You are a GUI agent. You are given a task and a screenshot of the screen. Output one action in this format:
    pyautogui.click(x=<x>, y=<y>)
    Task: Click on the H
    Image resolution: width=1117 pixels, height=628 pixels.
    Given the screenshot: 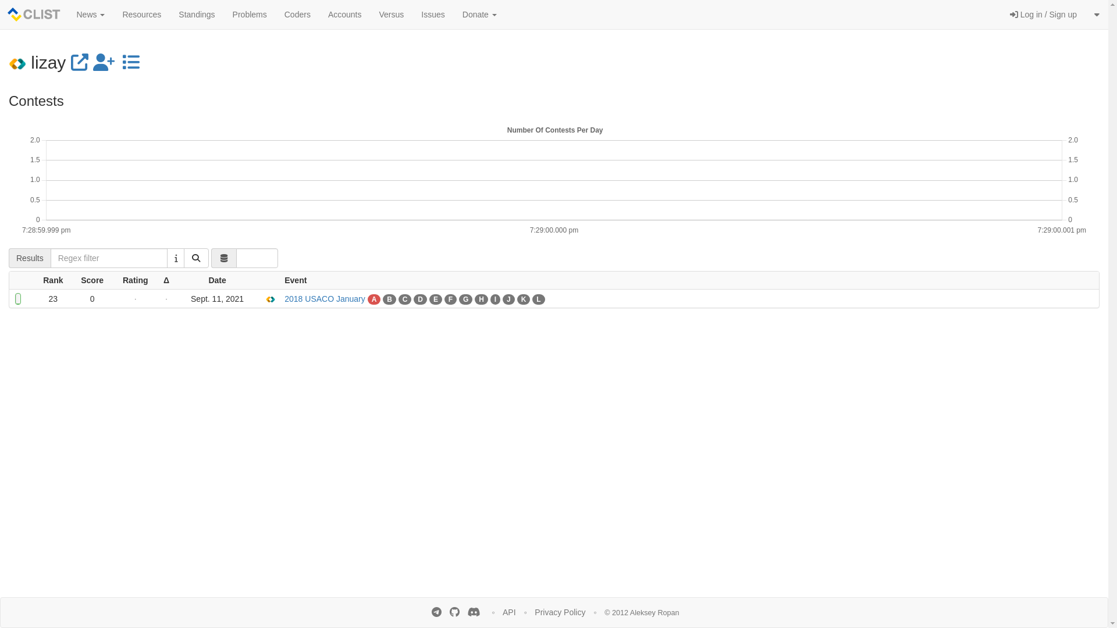 What is the action you would take?
    pyautogui.click(x=482, y=299)
    